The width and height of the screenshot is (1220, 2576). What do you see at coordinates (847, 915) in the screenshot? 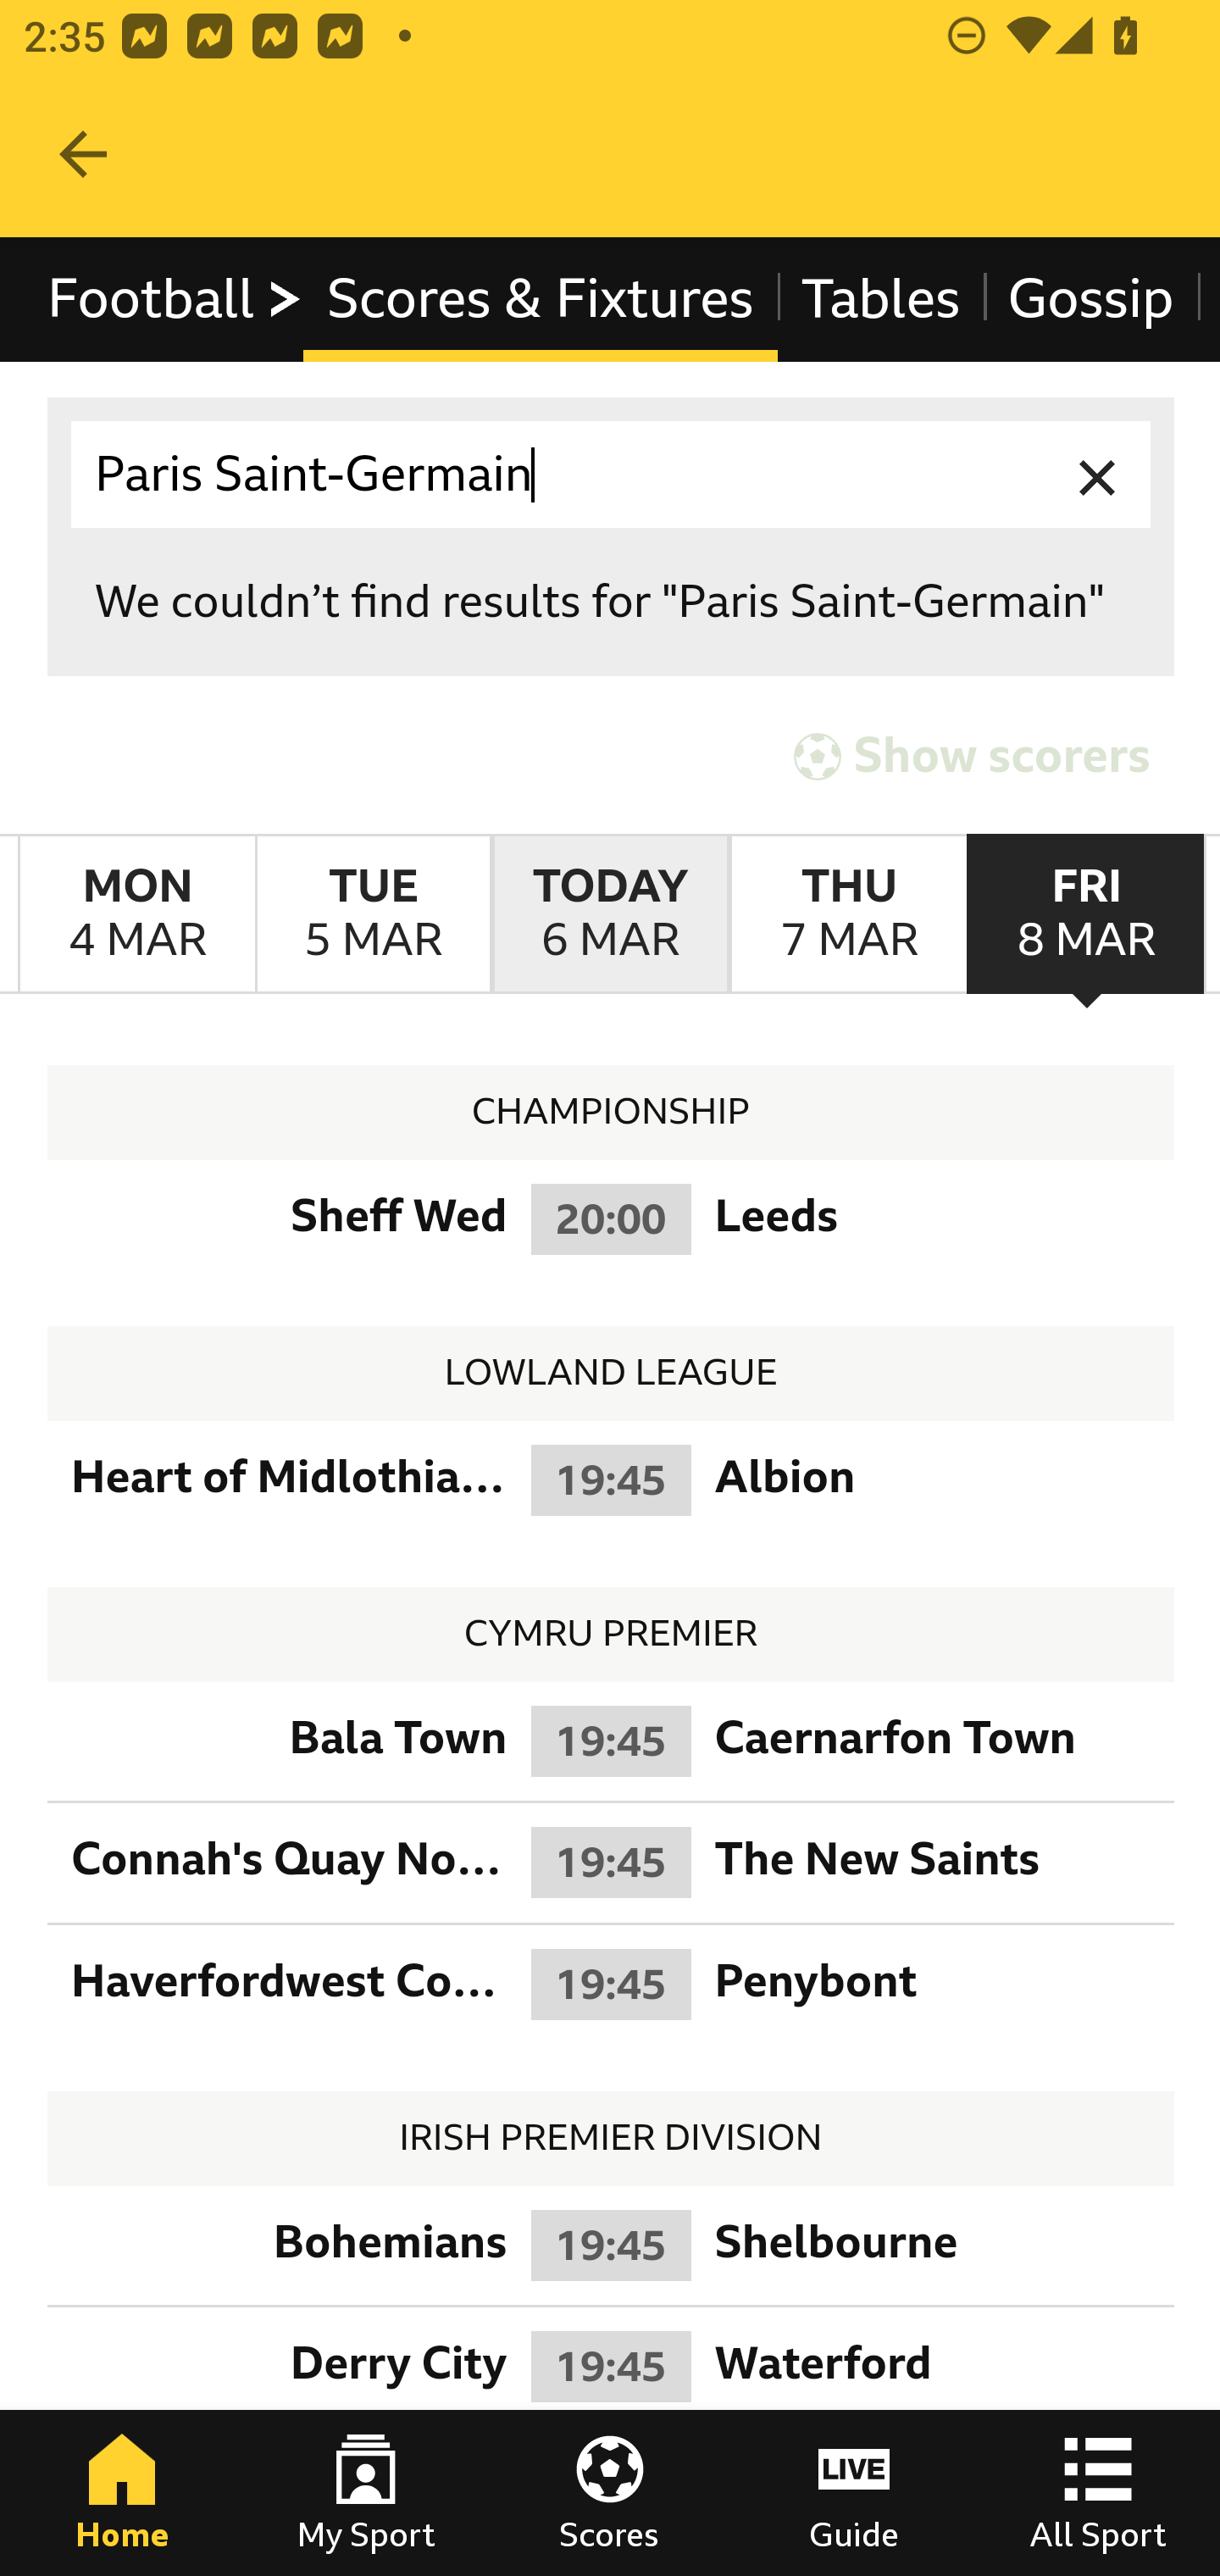
I see `ThursdayMarch 7th Thursday March 7th` at bounding box center [847, 915].